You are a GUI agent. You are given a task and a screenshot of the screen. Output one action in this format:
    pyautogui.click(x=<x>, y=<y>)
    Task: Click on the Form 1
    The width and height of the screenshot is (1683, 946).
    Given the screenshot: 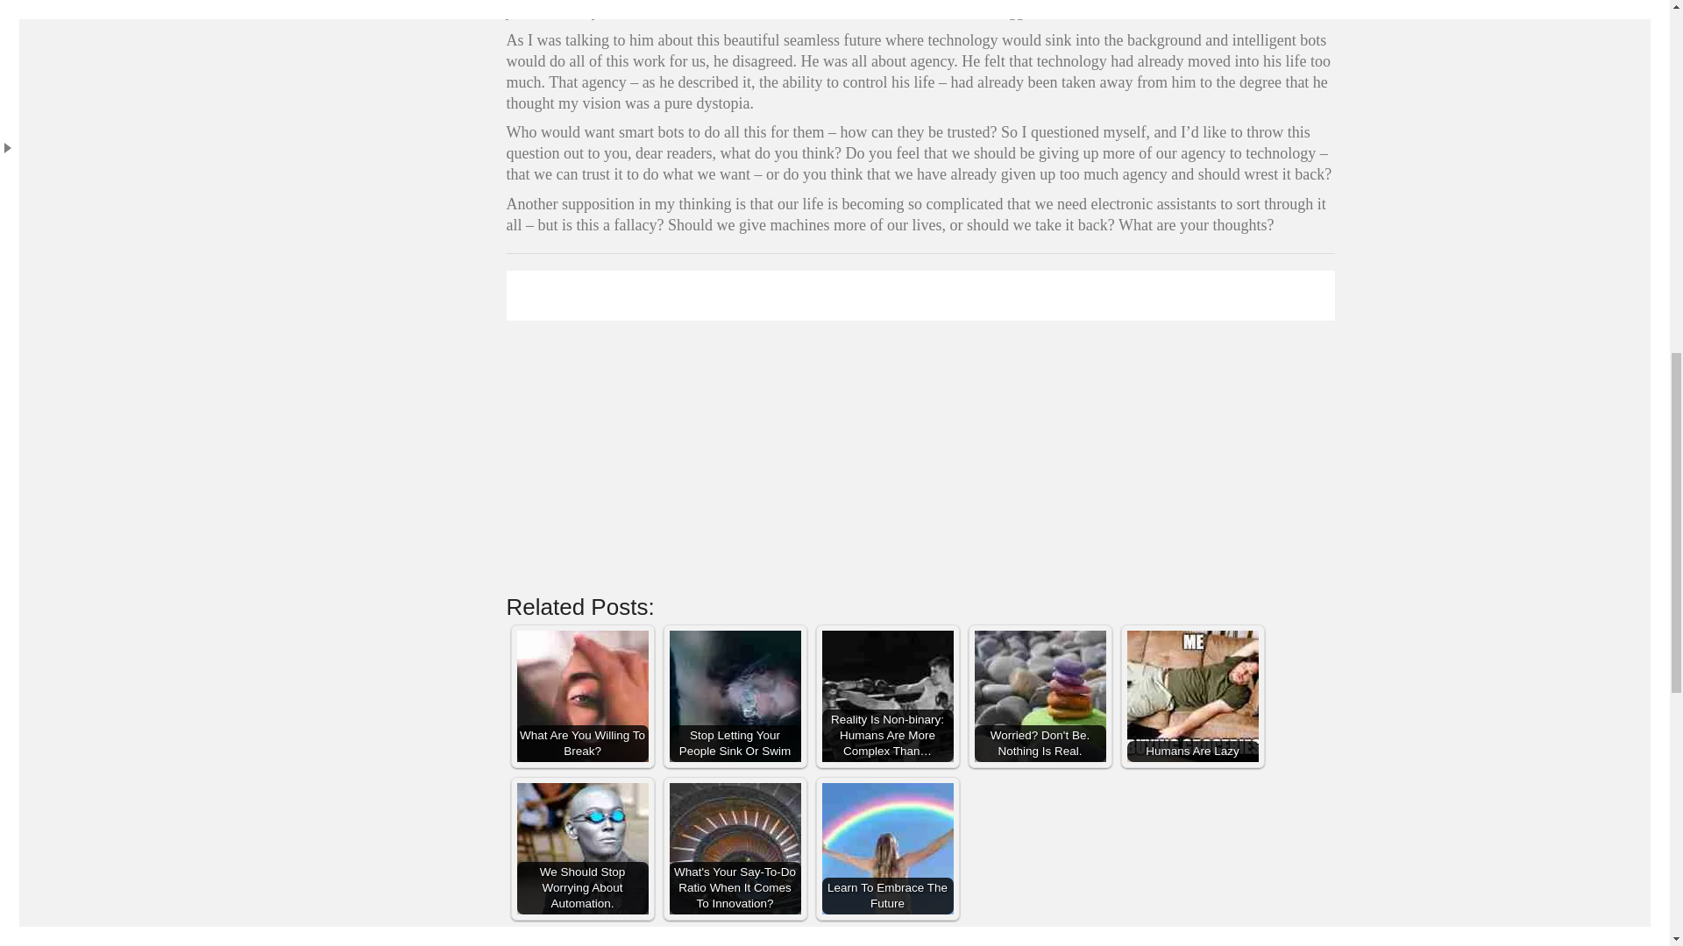 What is the action you would take?
    pyautogui.click(x=920, y=427)
    